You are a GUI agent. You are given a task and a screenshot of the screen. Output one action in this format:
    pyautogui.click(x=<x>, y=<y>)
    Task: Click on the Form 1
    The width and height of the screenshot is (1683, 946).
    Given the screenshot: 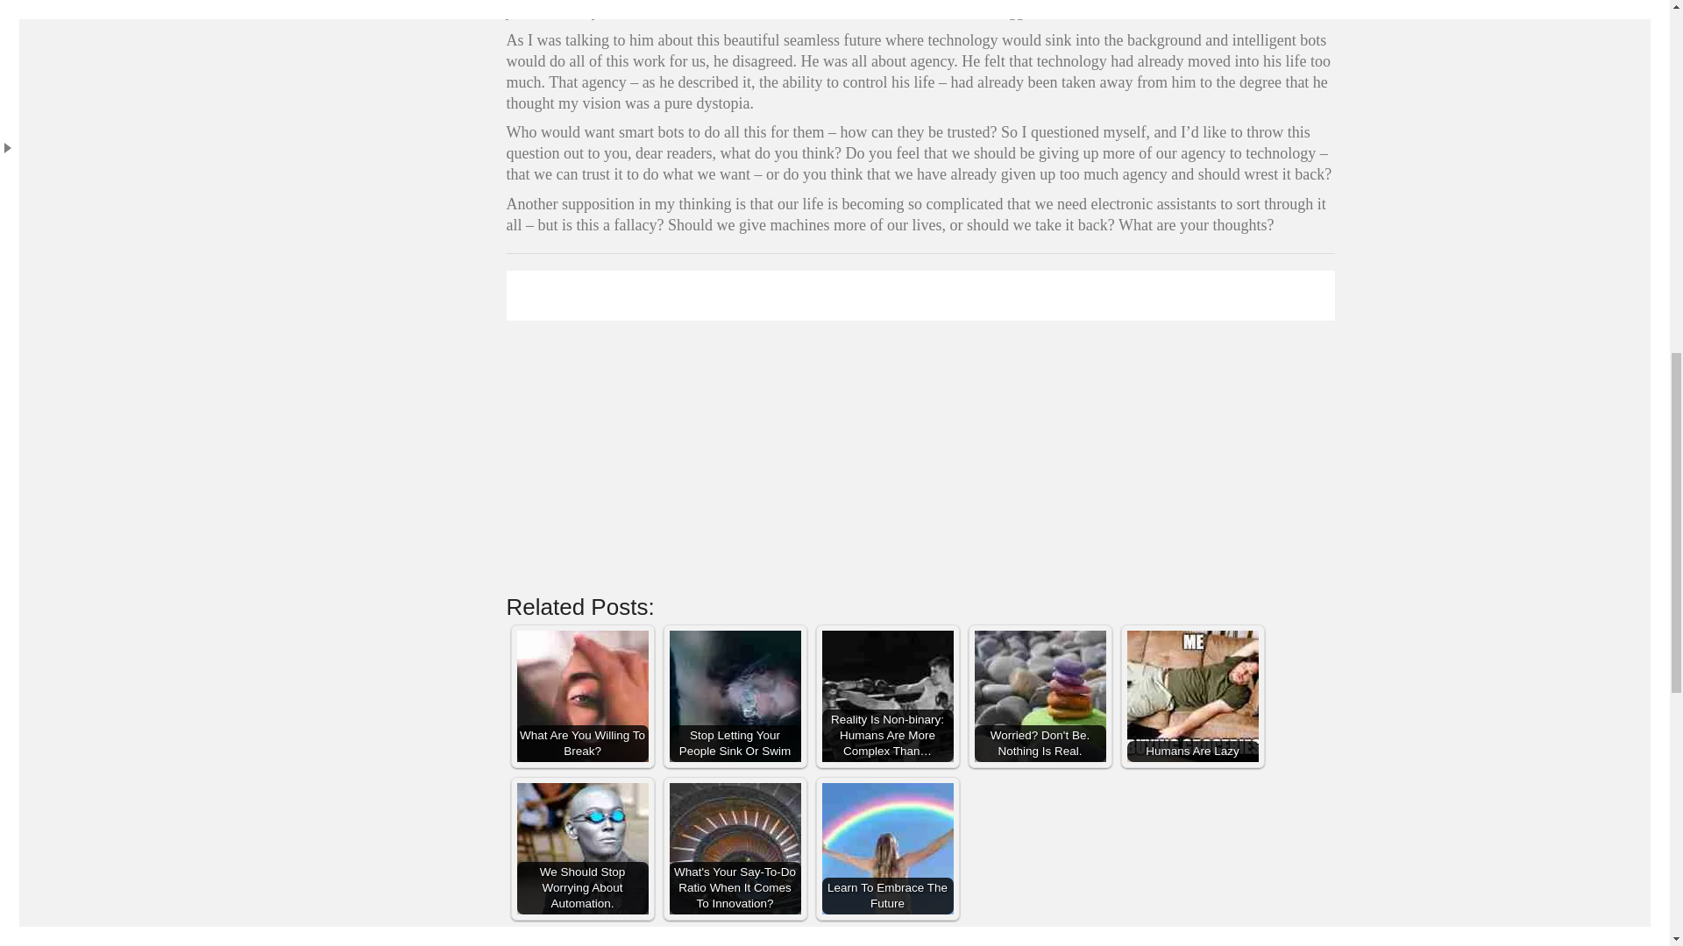 What is the action you would take?
    pyautogui.click(x=920, y=427)
    